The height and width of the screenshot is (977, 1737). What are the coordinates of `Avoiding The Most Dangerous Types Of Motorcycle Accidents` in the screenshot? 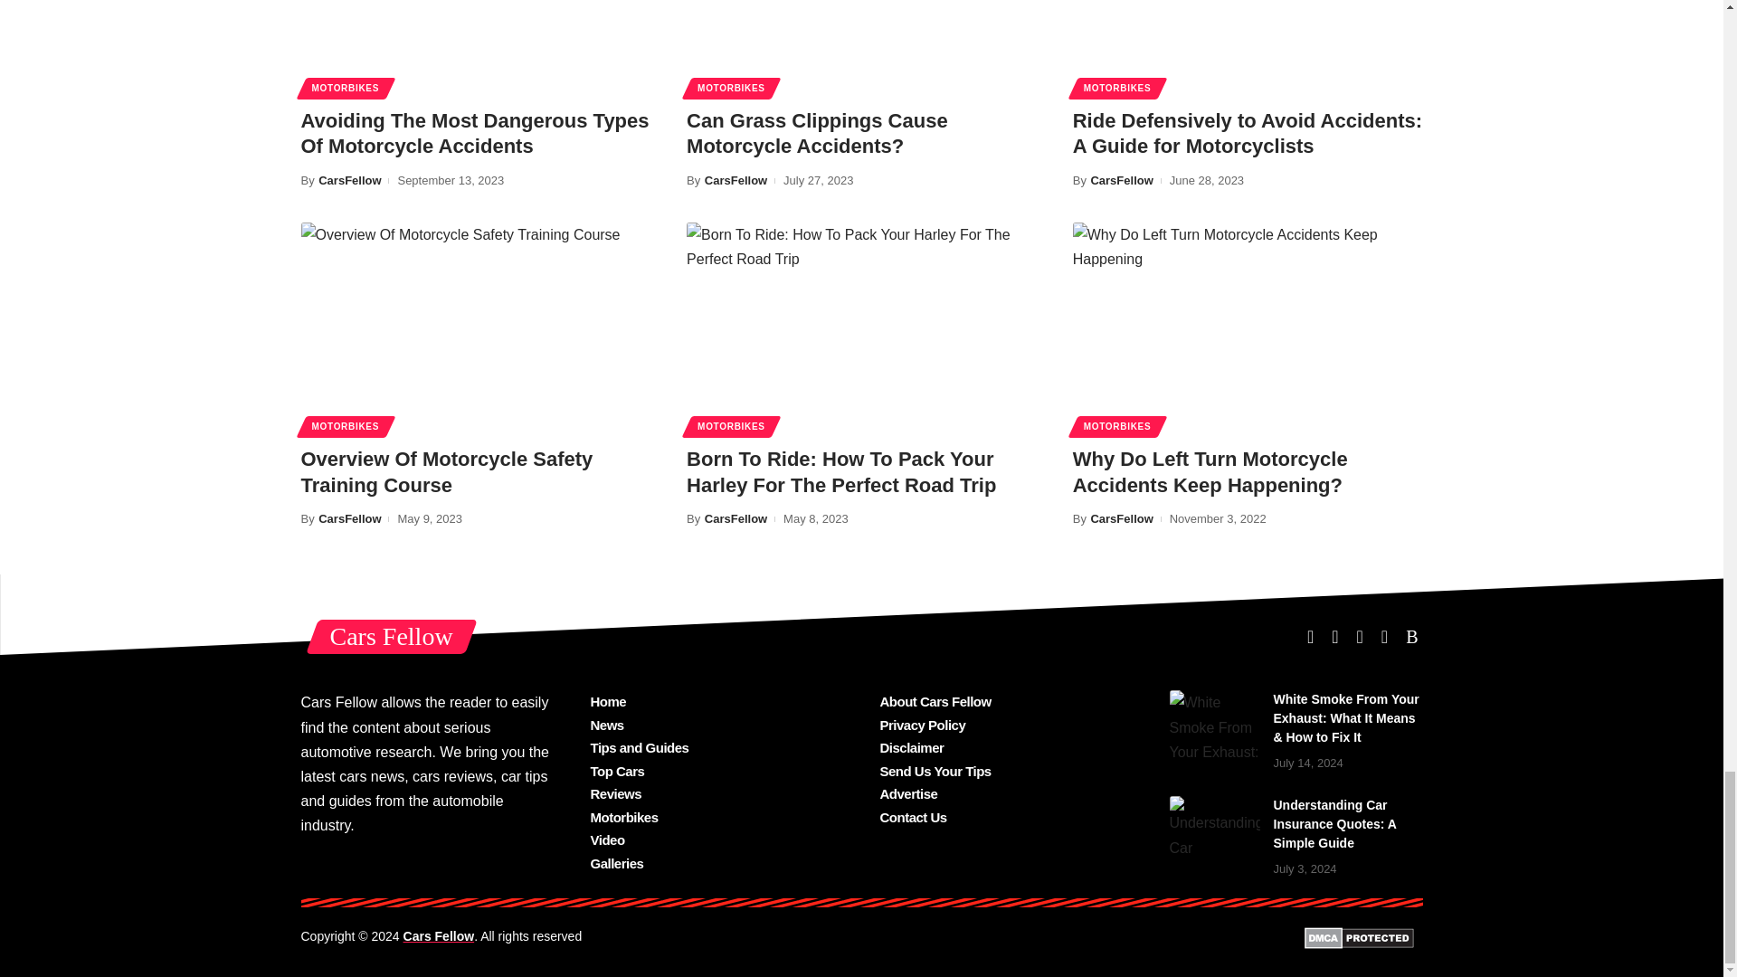 It's located at (475, 47).